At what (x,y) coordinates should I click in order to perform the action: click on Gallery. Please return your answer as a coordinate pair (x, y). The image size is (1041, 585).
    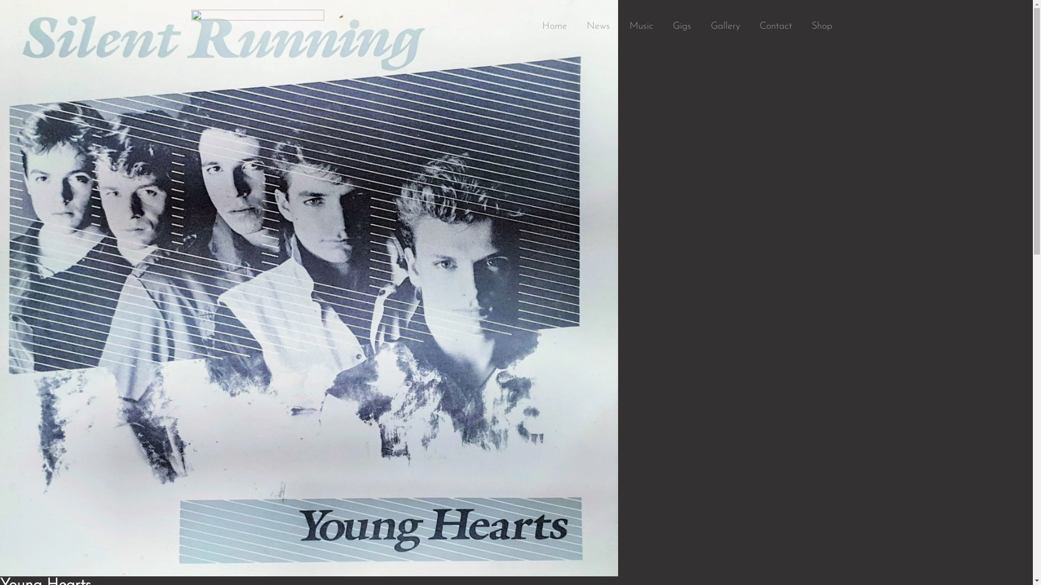
    Looking at the image, I should click on (725, 27).